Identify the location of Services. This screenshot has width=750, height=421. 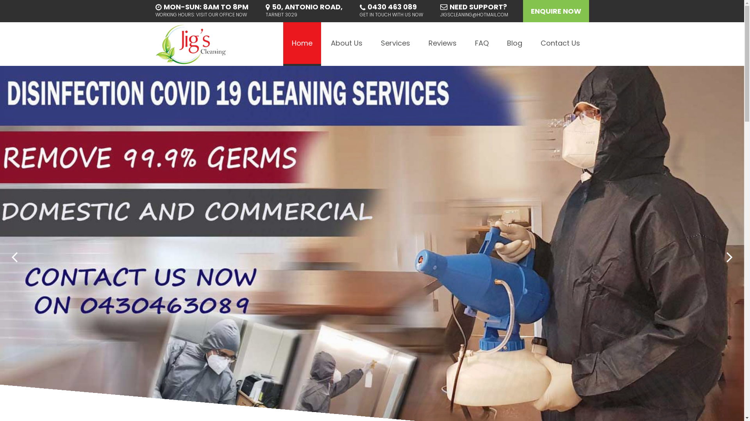
(395, 44).